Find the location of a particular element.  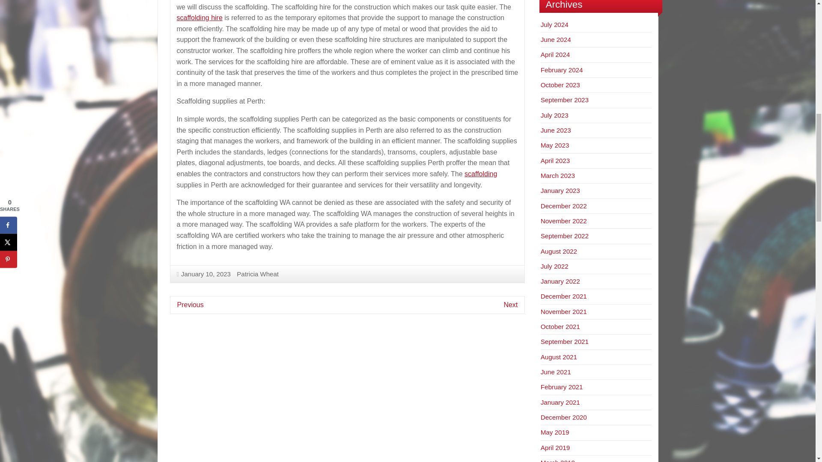

scaffolding is located at coordinates (480, 174).